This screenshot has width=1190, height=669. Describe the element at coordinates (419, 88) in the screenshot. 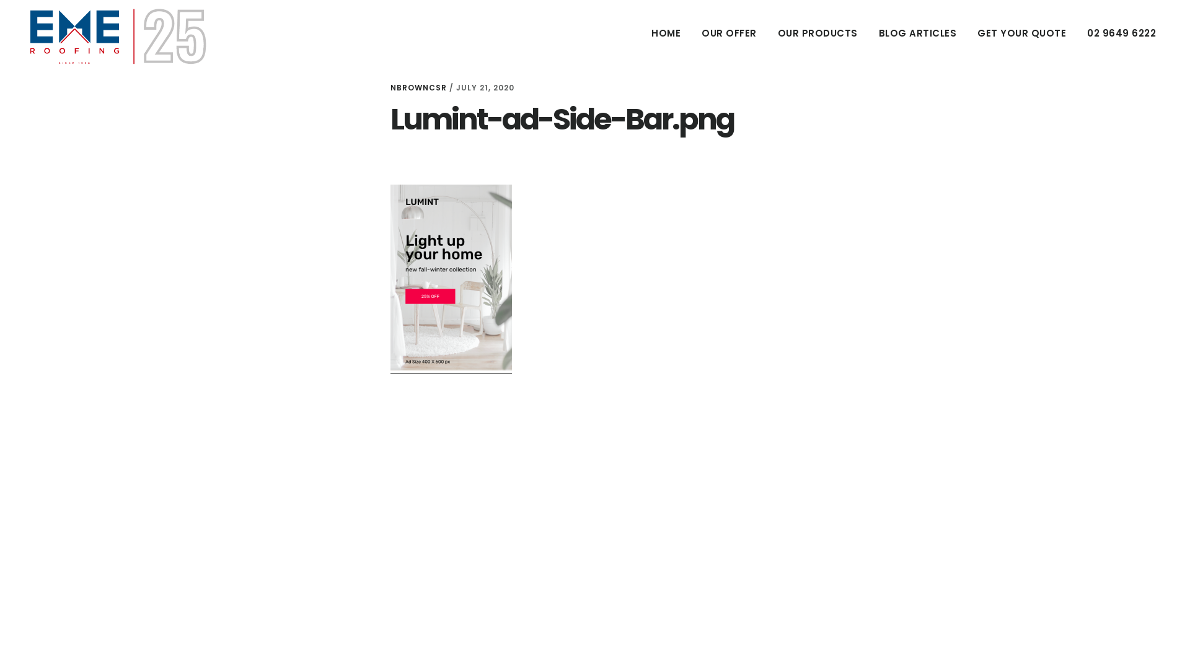

I see `NBROWNCSR` at that location.